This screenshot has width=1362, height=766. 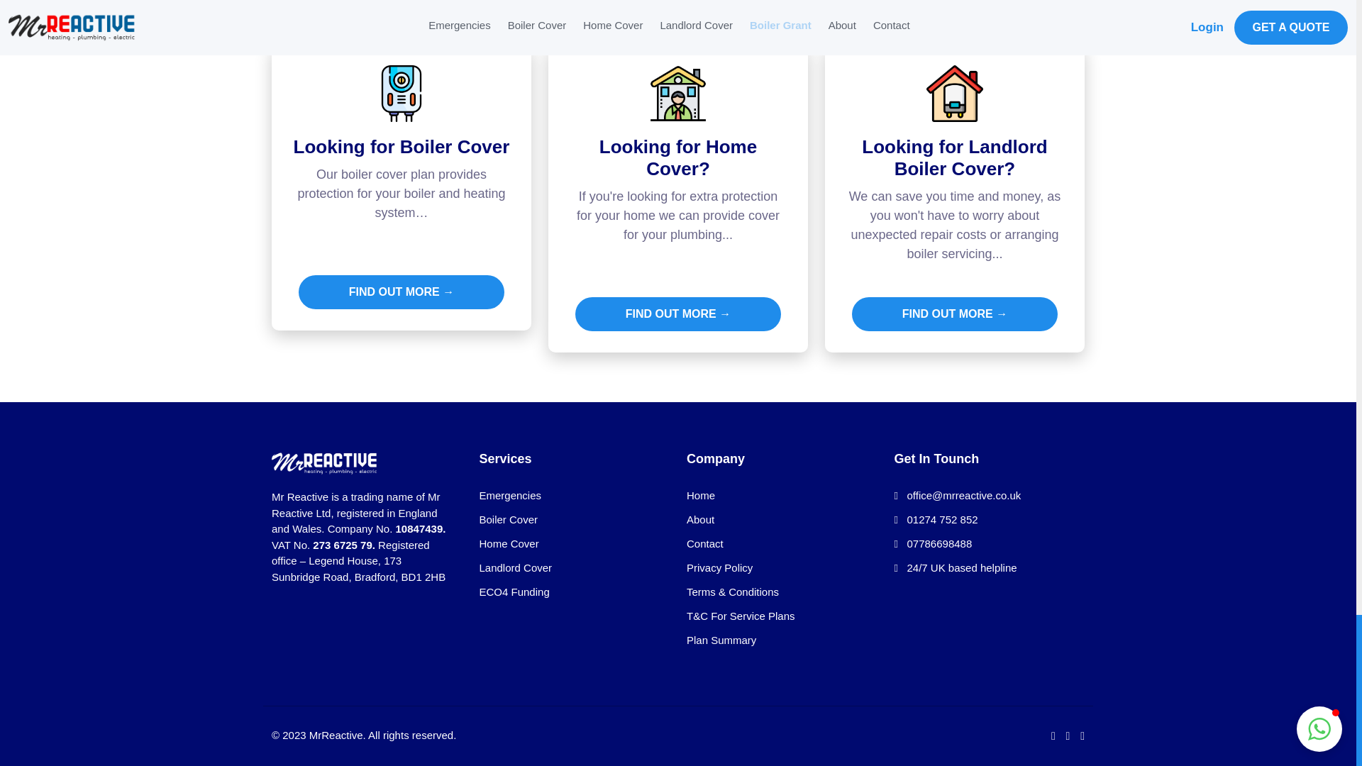 I want to click on Privacy Policy, so click(x=719, y=567).